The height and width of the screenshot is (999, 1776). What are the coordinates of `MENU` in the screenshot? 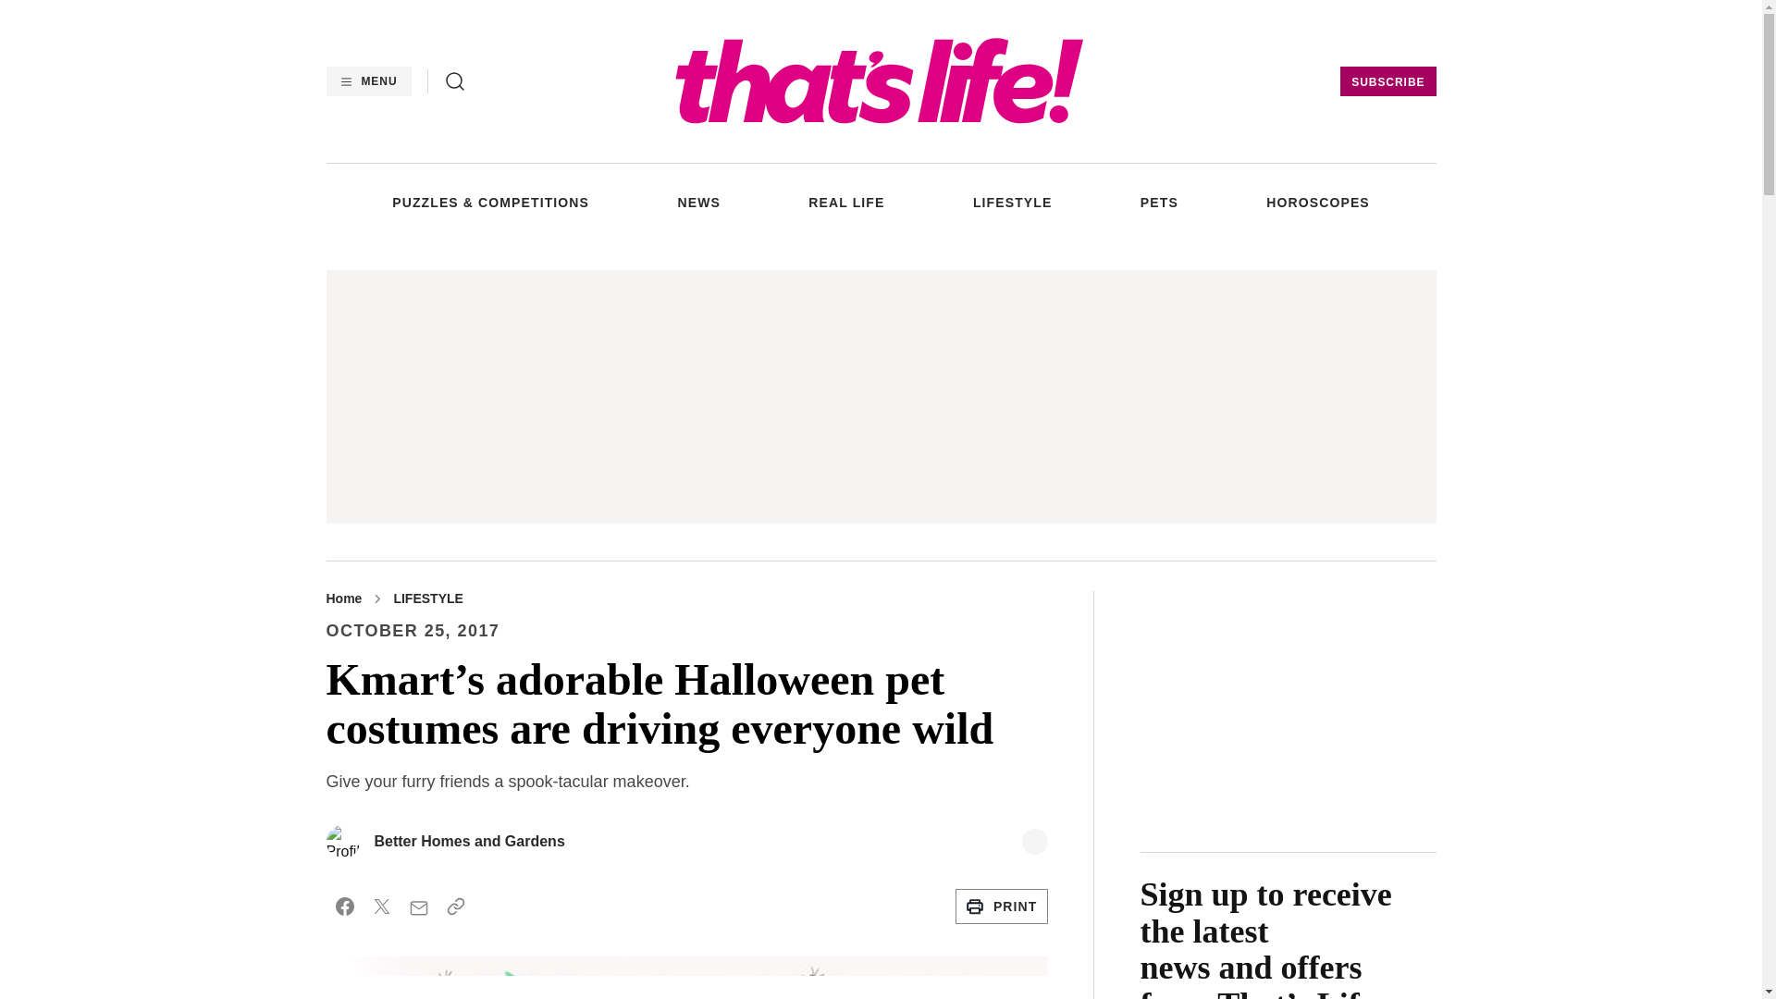 It's located at (367, 81).